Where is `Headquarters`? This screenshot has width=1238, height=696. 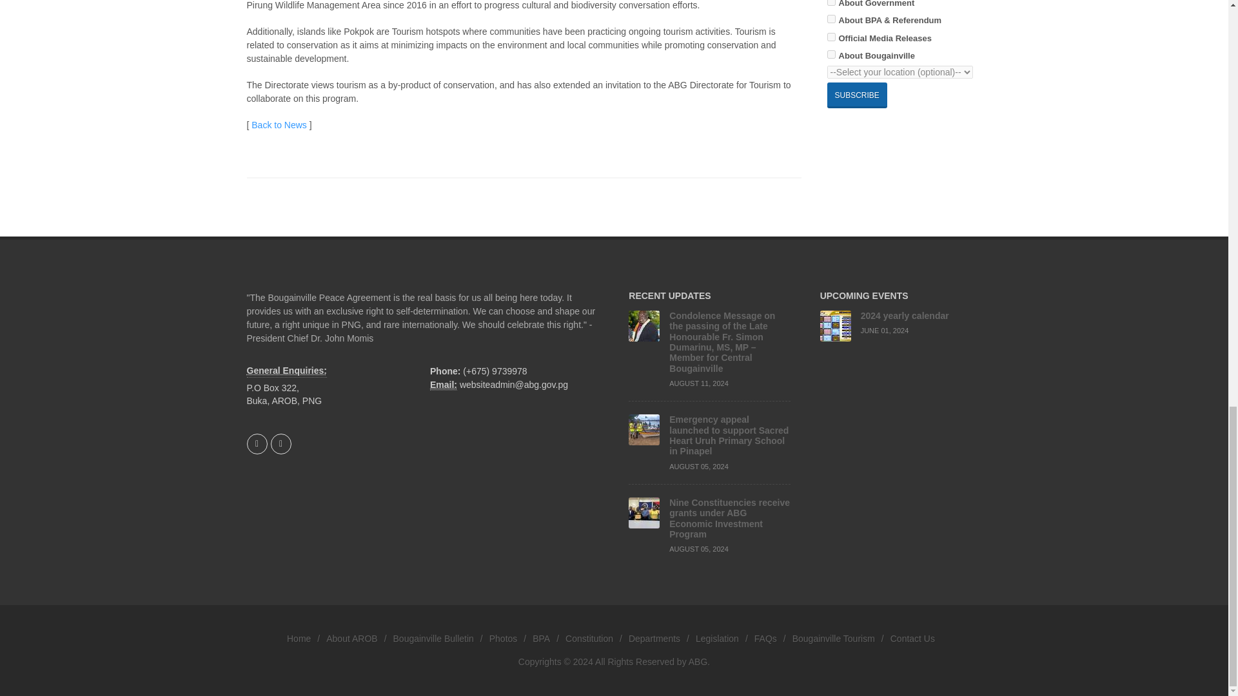 Headquarters is located at coordinates (286, 371).